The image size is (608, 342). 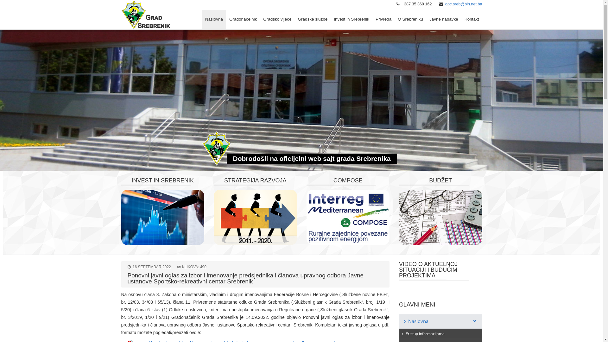 I want to click on Pristup informacijama, so click(x=441, y=334).